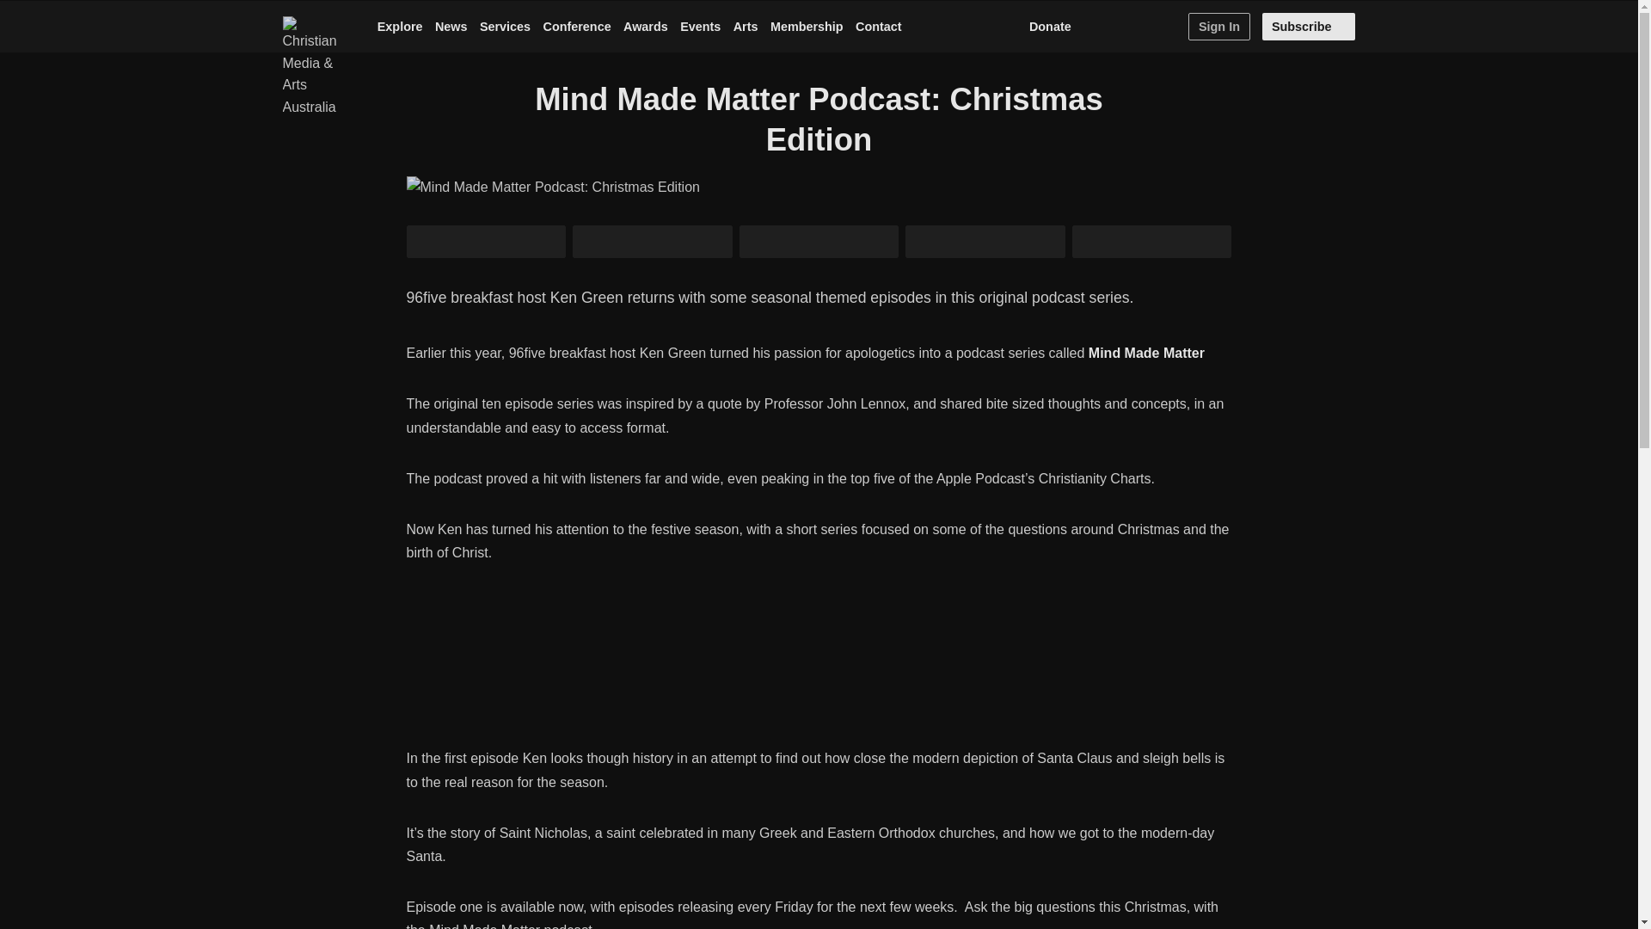  Describe the element at coordinates (1169, 27) in the screenshot. I see `Search` at that location.